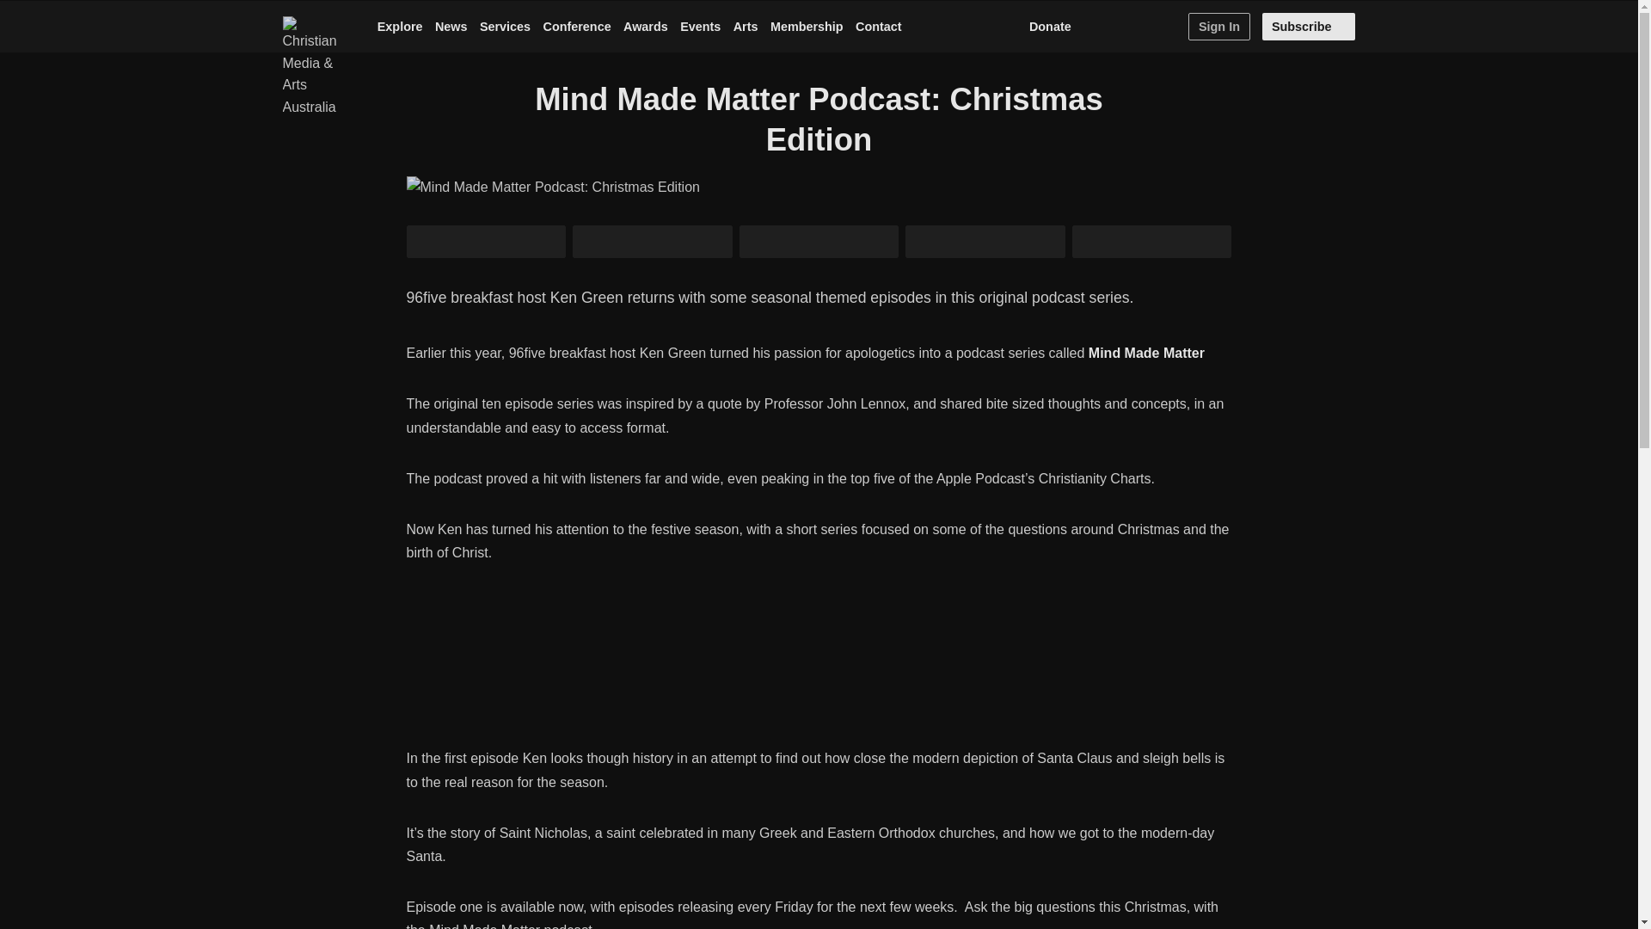  Describe the element at coordinates (1169, 27) in the screenshot. I see `Search` at that location.